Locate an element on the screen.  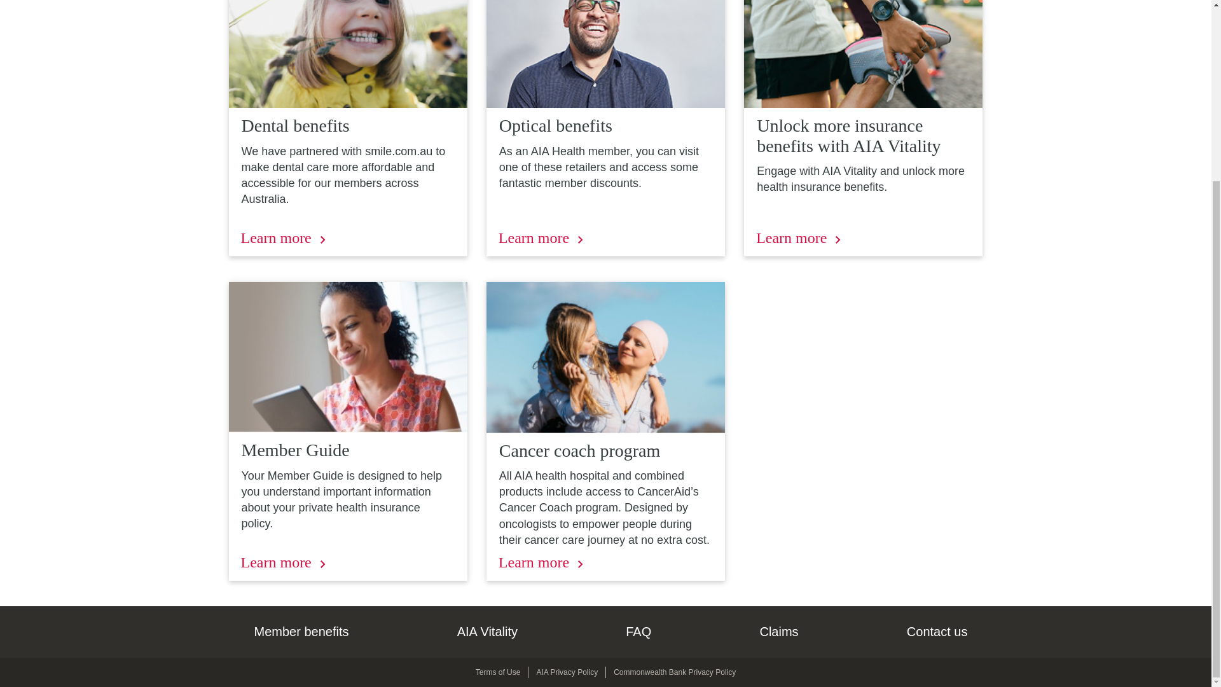
AIA Vitality is located at coordinates (487, 631).